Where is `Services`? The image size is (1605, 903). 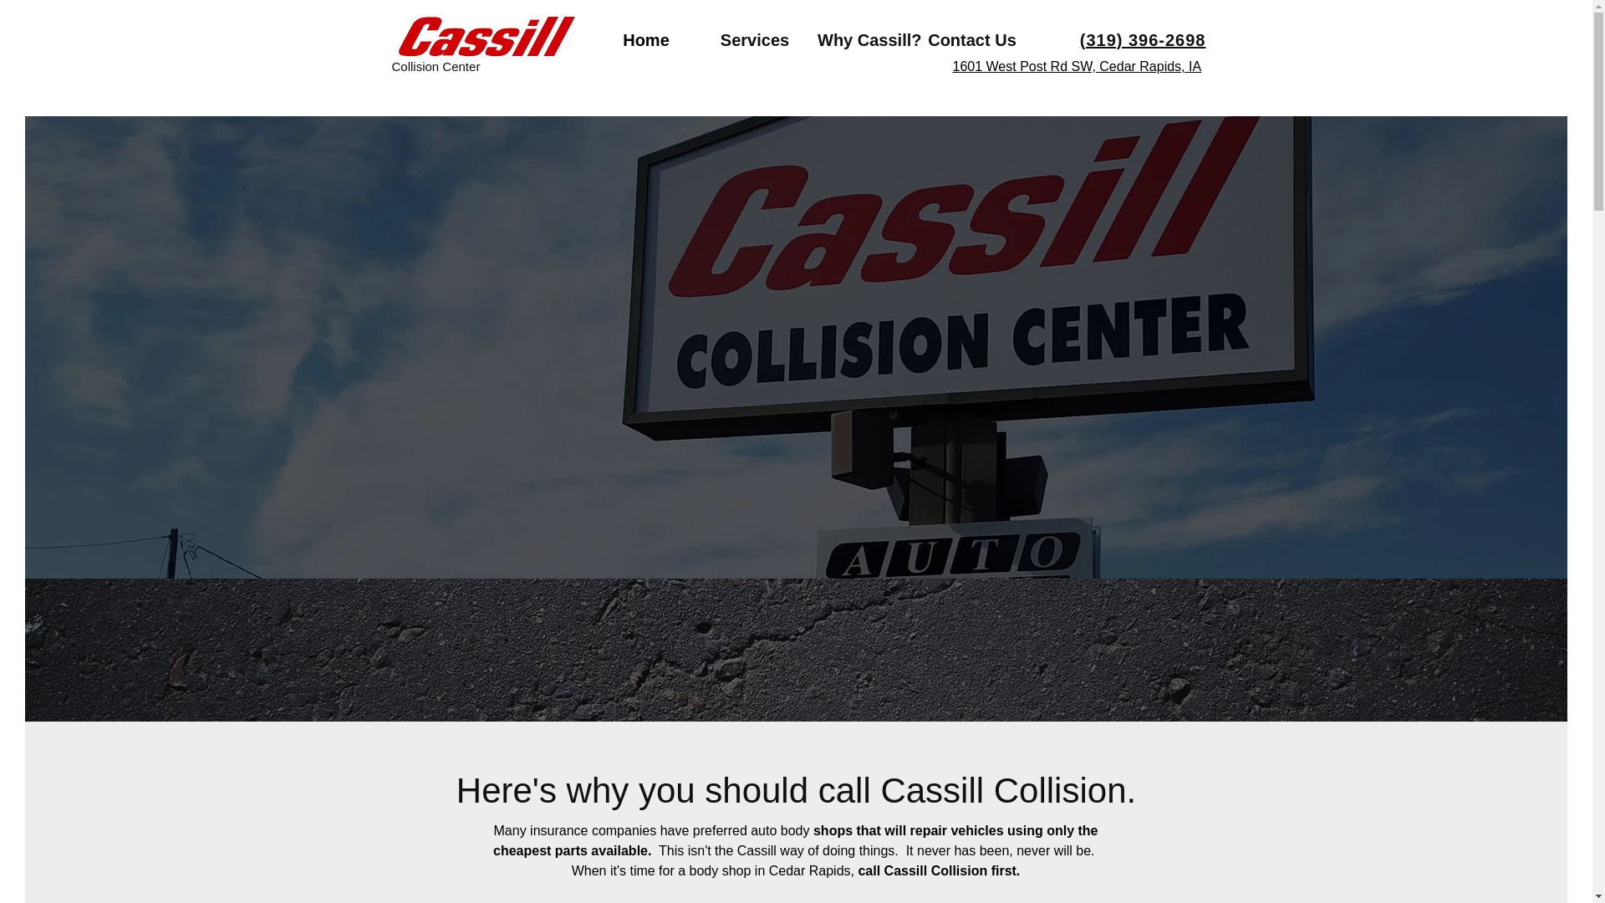 Services is located at coordinates (754, 40).